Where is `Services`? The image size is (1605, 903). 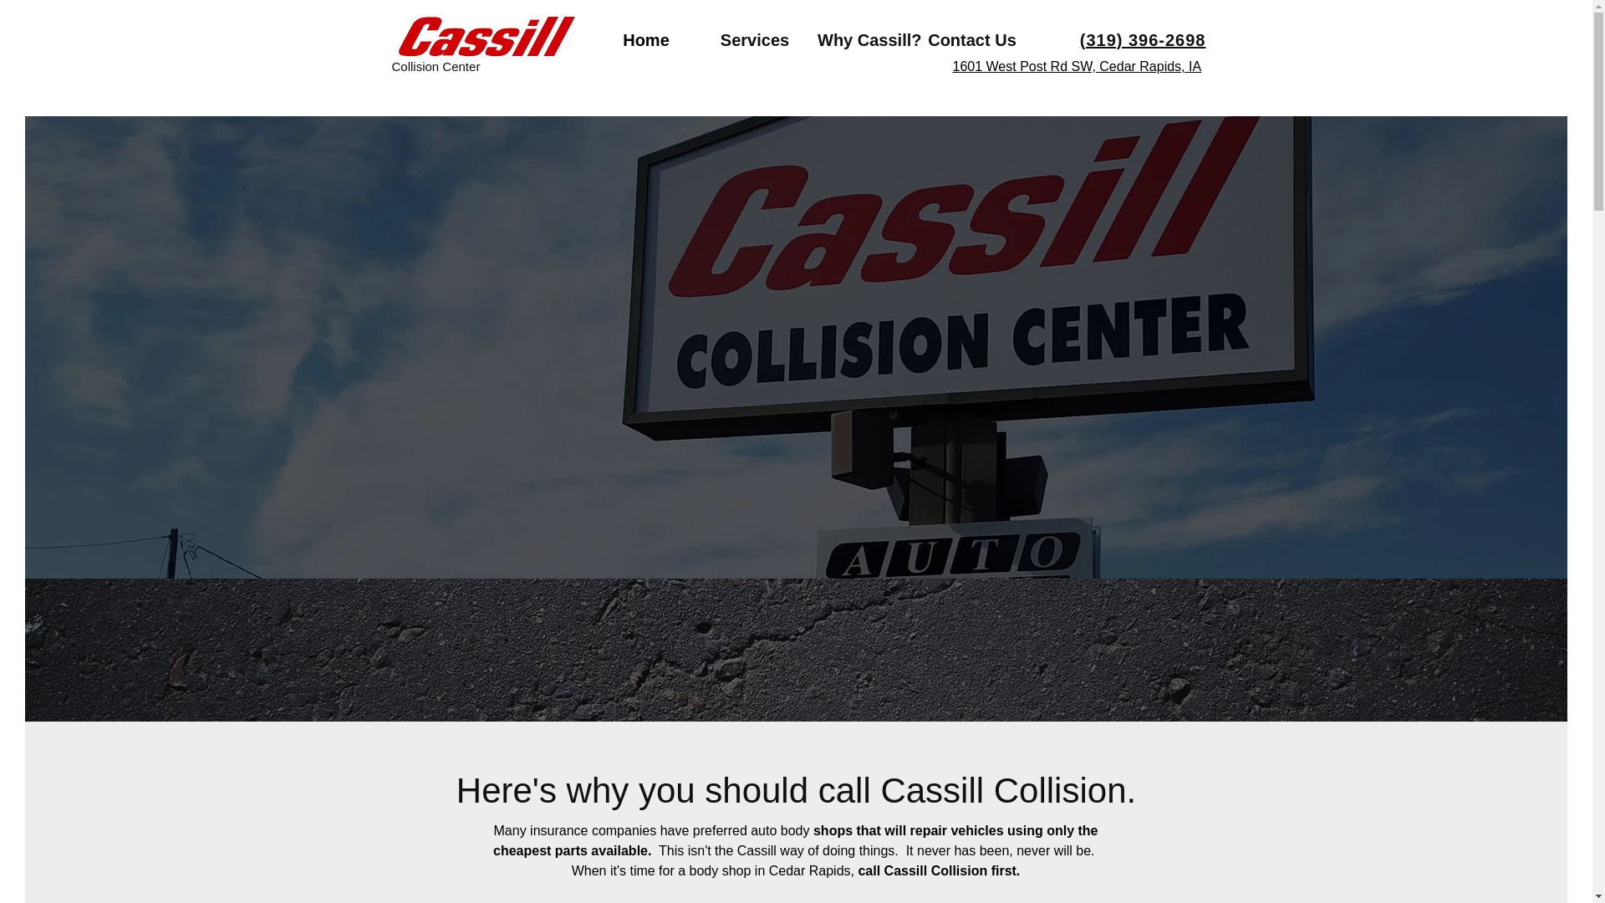 Services is located at coordinates (754, 40).